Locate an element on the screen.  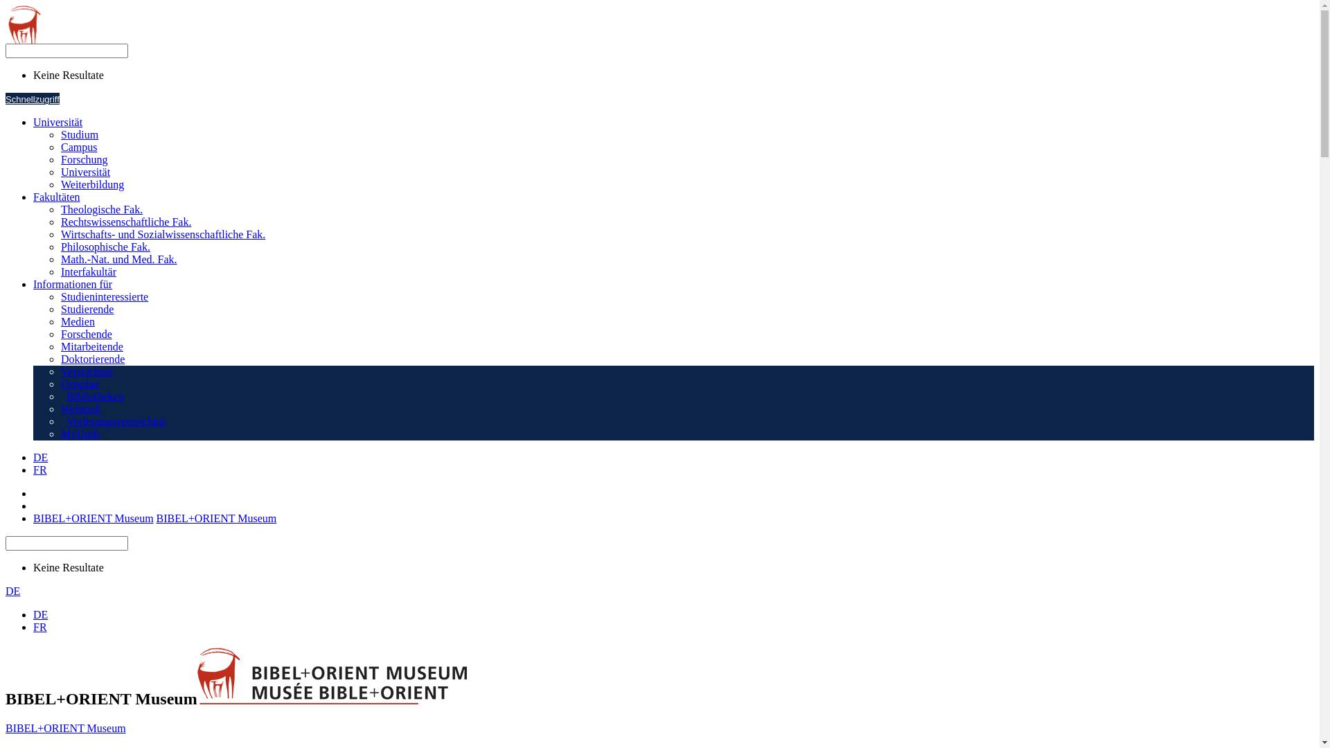
Schnellzugriff is located at coordinates (33, 98).